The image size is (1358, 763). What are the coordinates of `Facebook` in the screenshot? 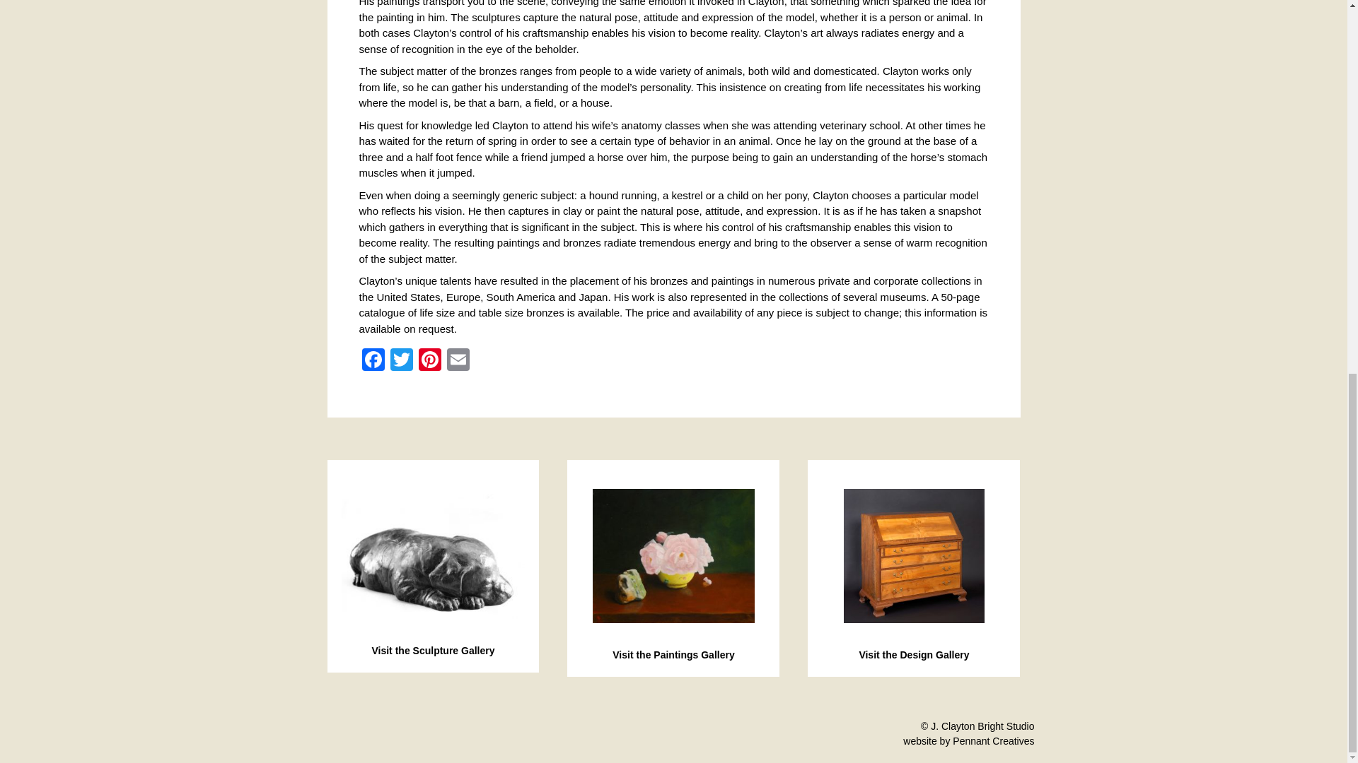 It's located at (373, 361).